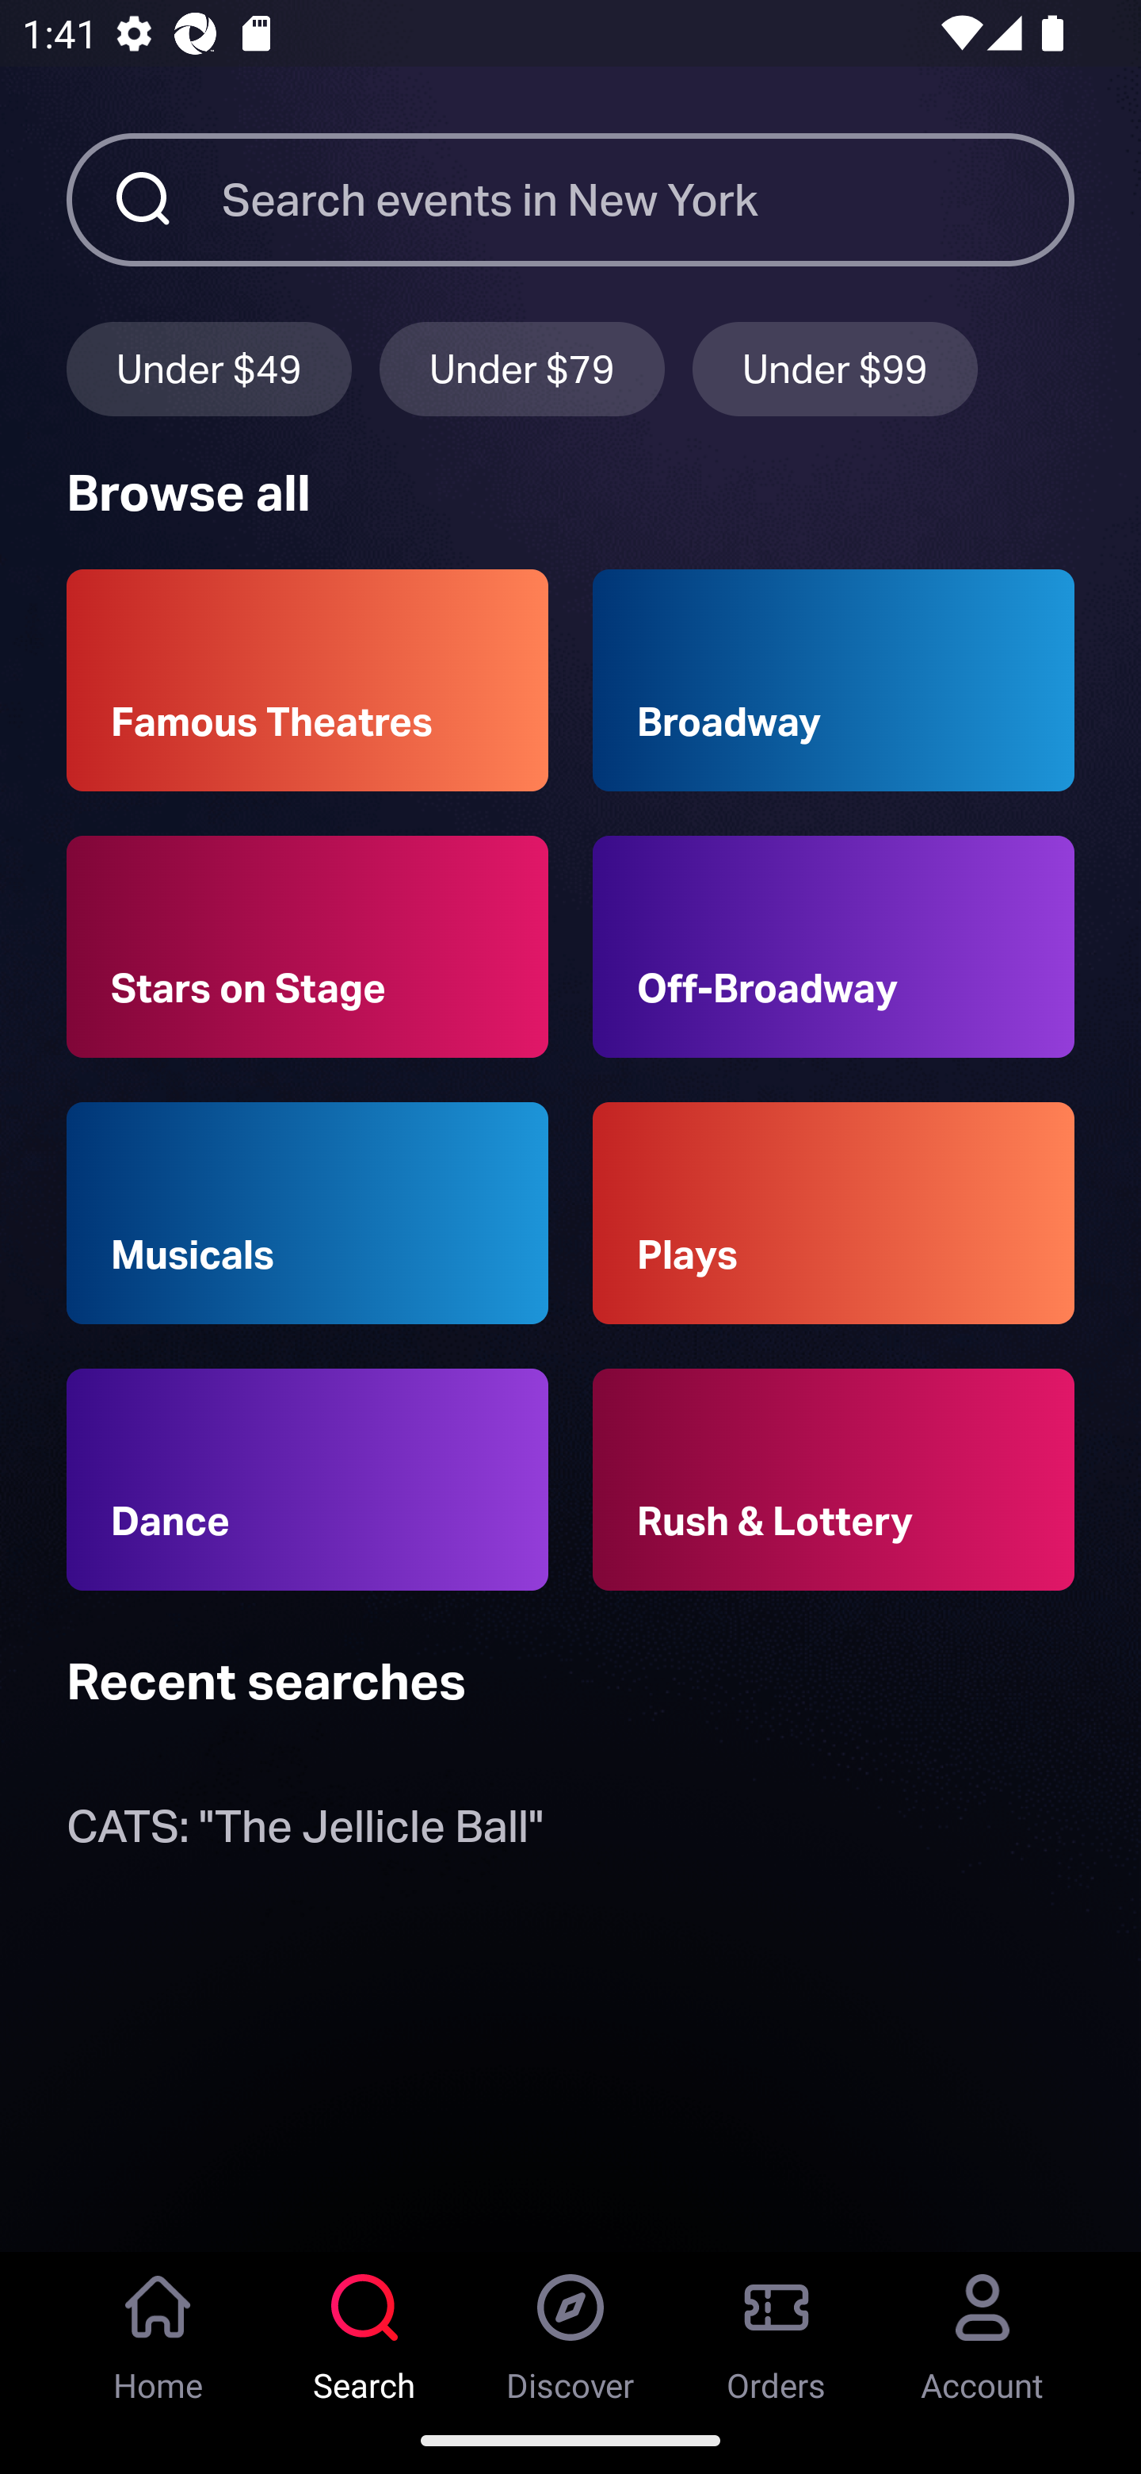  What do you see at coordinates (158, 2329) in the screenshot?
I see `Home` at bounding box center [158, 2329].